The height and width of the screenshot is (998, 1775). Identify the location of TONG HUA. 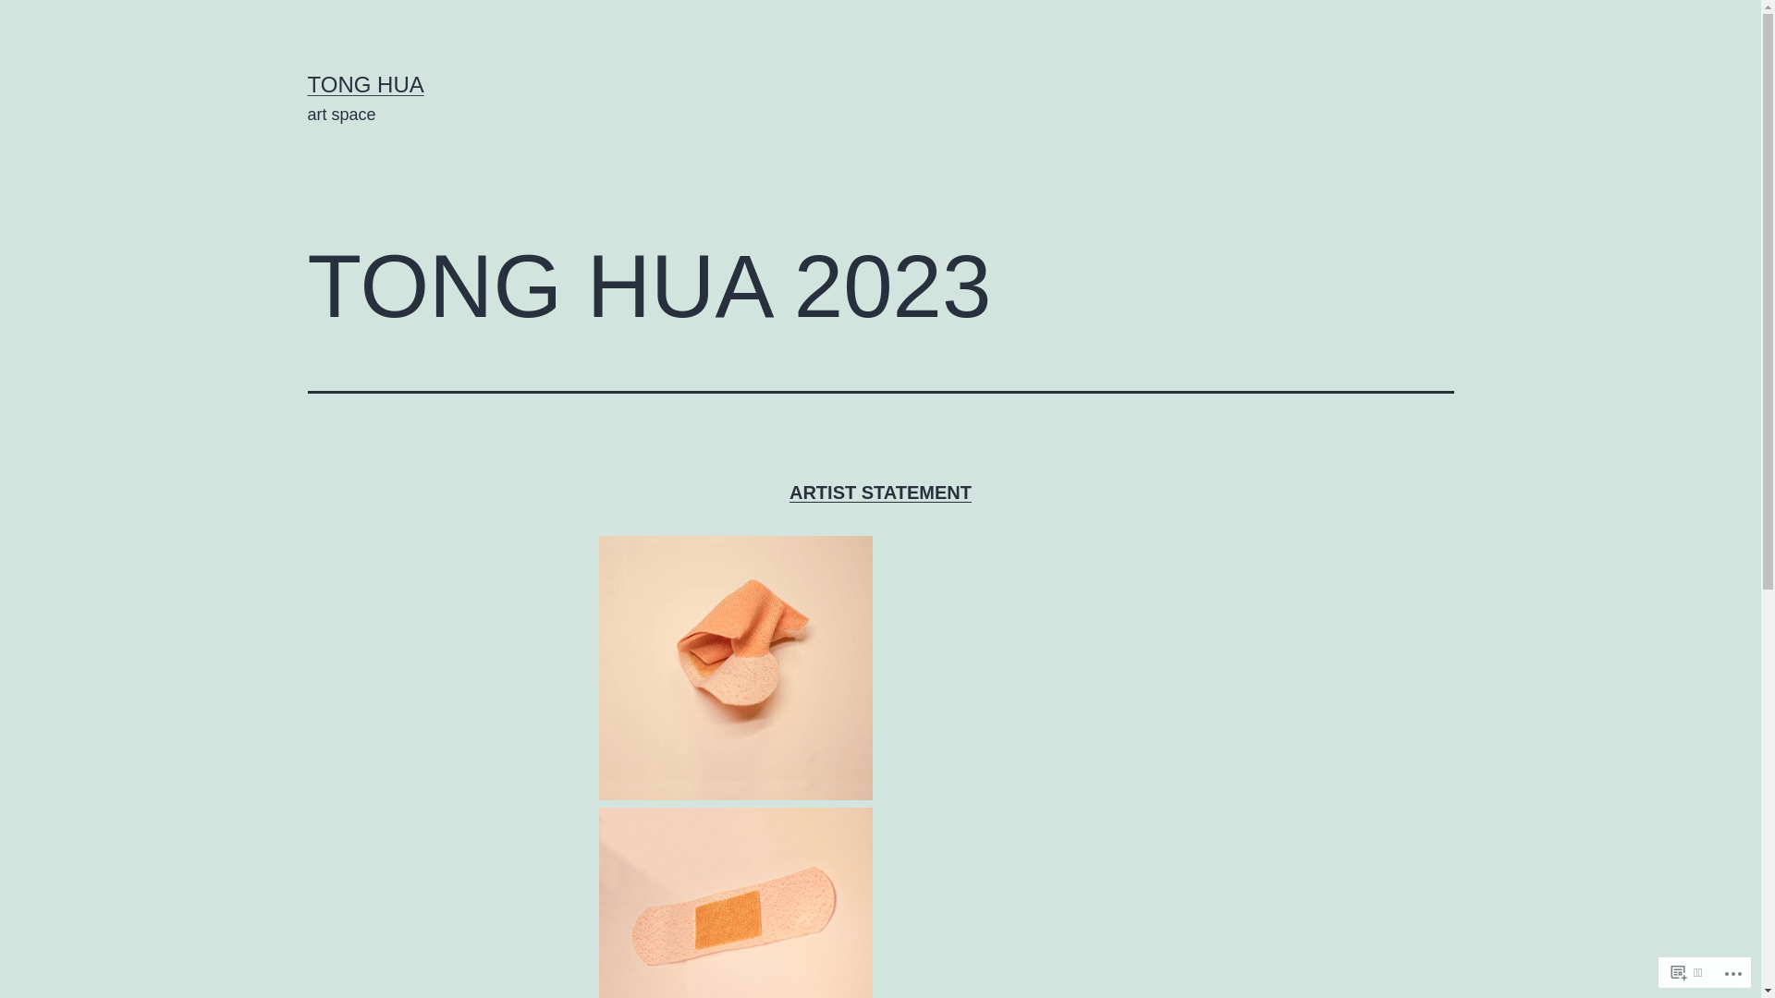
(365, 84).